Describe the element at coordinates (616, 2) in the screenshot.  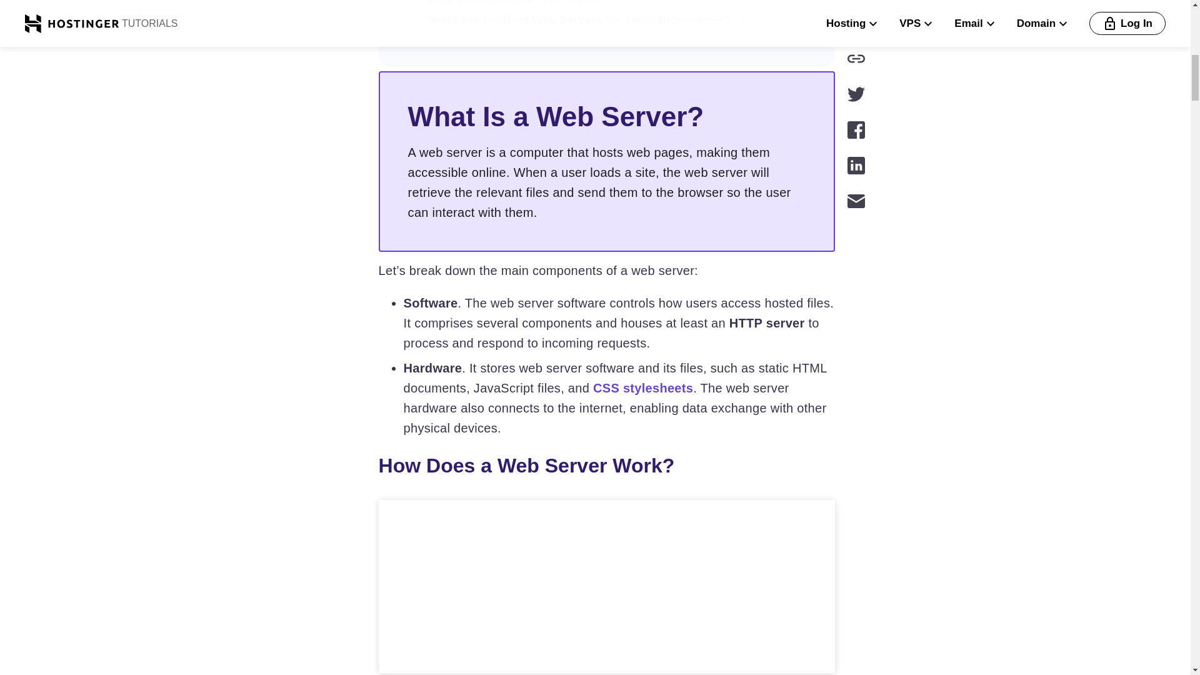
I see `How Do I Choose a Web Server?` at that location.